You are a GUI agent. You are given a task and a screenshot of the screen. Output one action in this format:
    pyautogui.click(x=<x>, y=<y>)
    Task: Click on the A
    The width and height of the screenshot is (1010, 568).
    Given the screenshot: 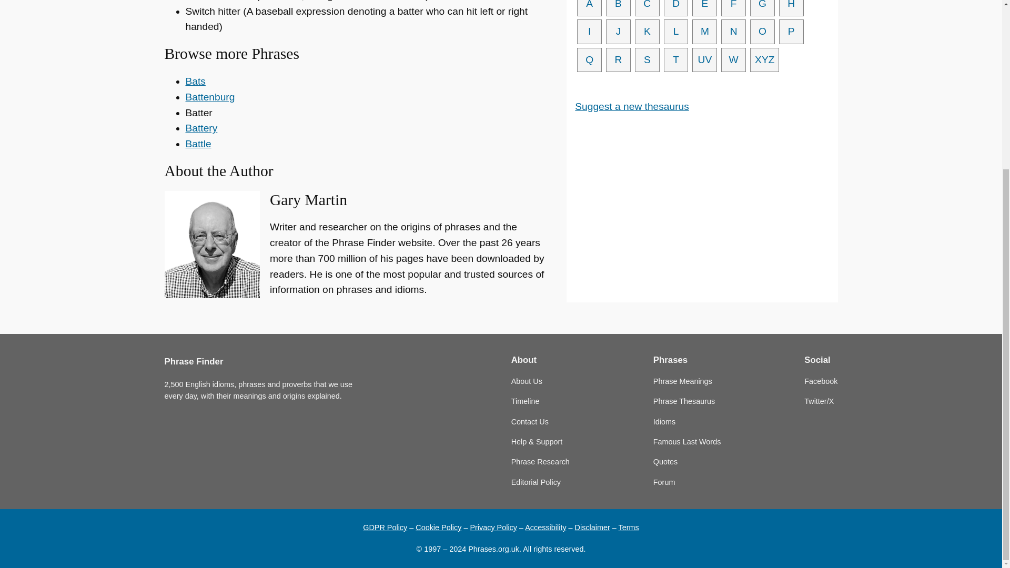 What is the action you would take?
    pyautogui.click(x=589, y=8)
    